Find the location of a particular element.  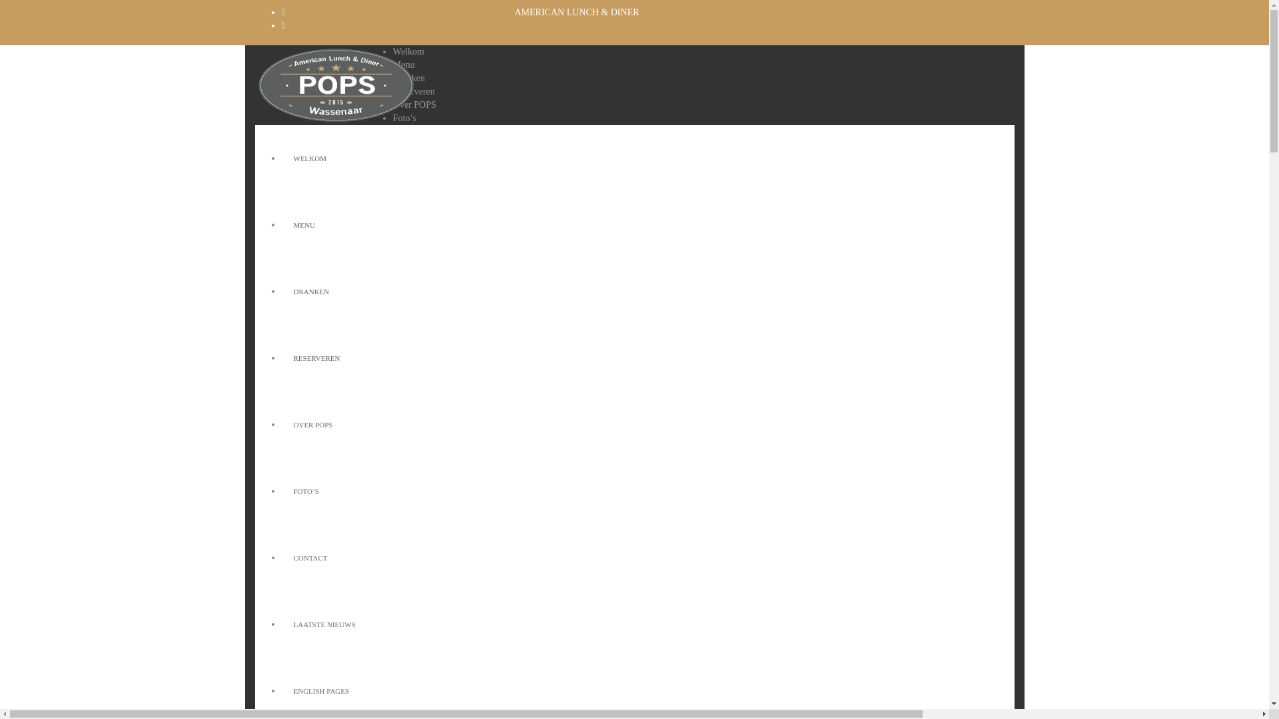

Menu is located at coordinates (404, 64).